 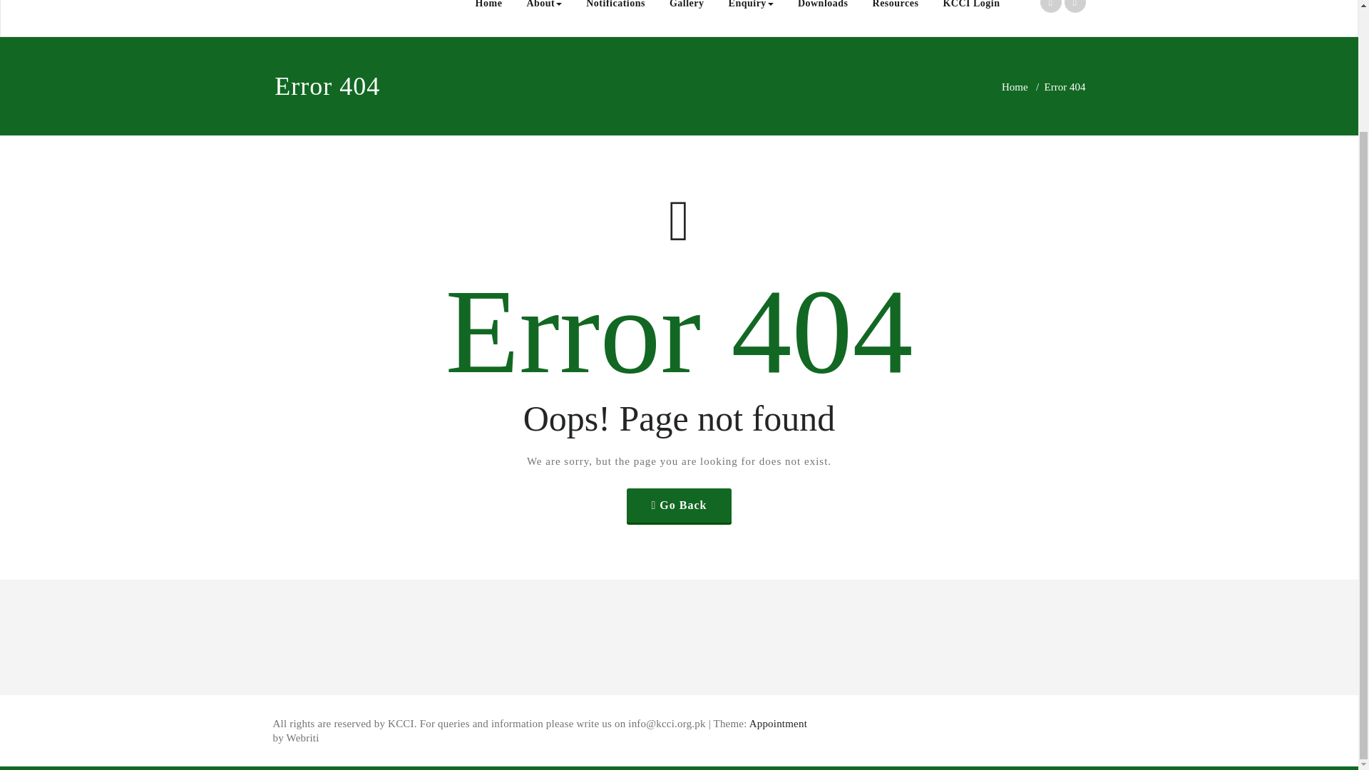 I want to click on Gallery, so click(x=686, y=9).